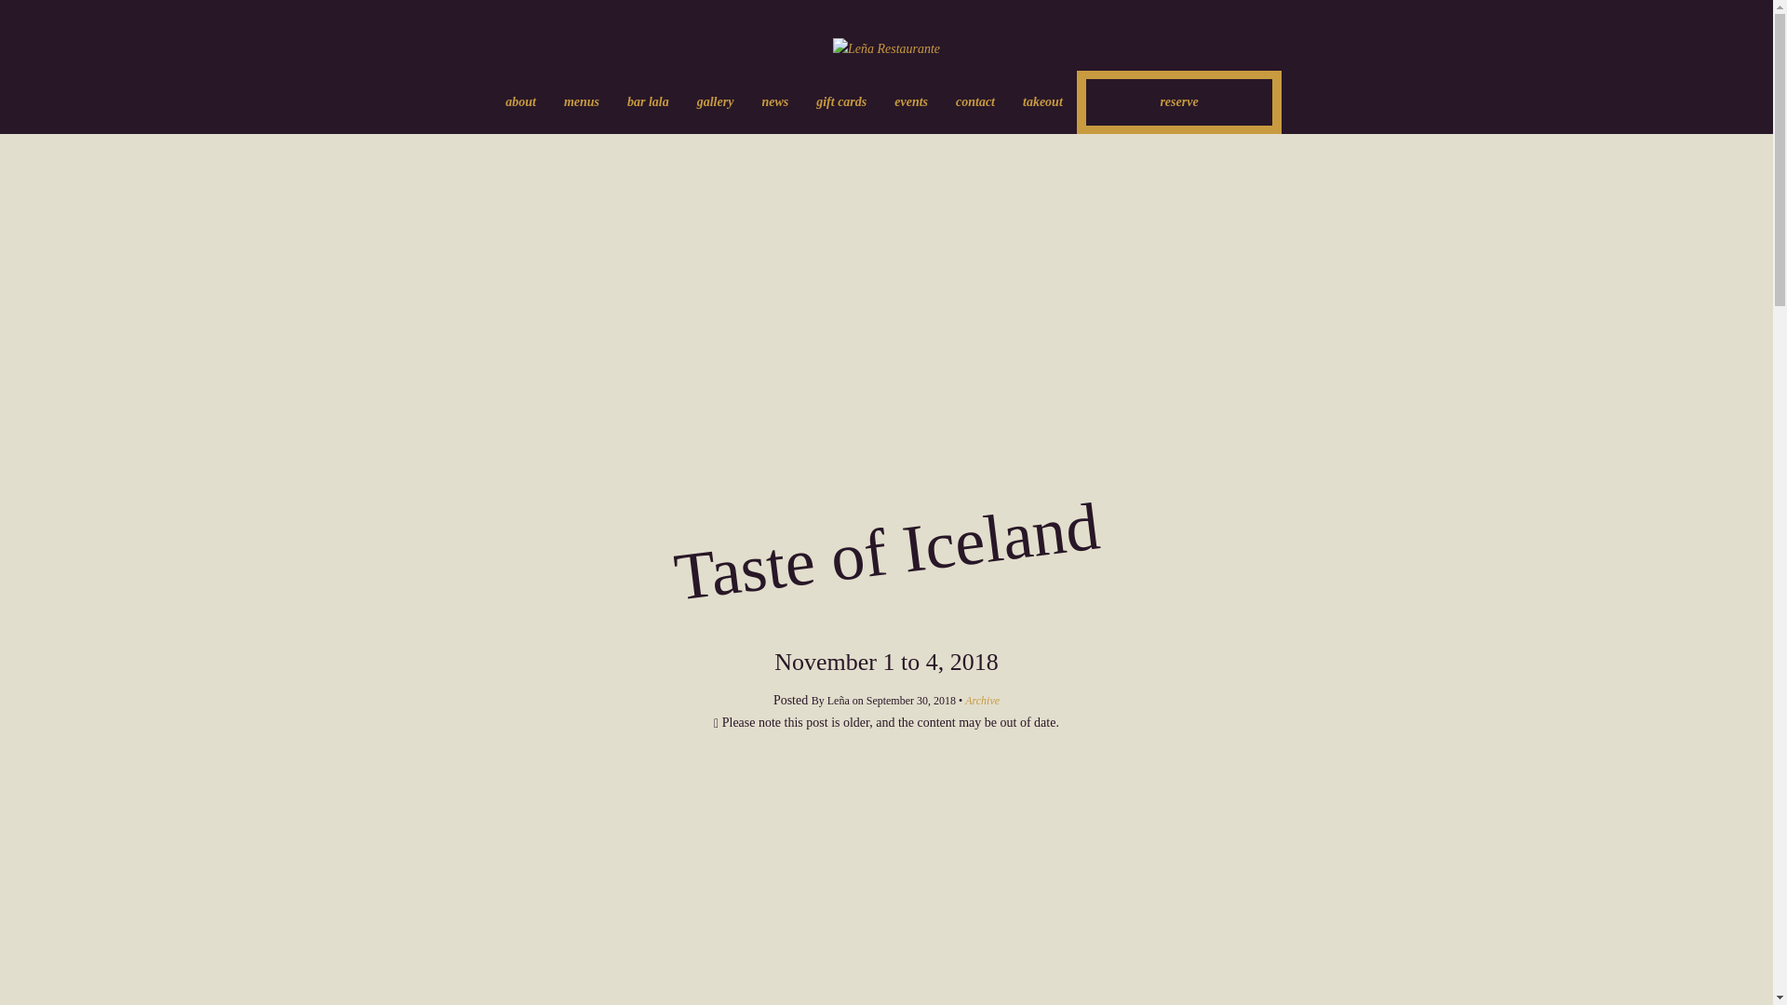 This screenshot has width=1787, height=1005. I want to click on about, so click(521, 102).